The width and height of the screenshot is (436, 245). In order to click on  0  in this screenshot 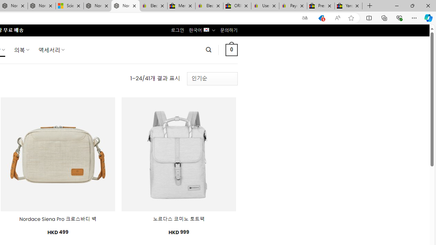, I will do `click(231, 50)`.